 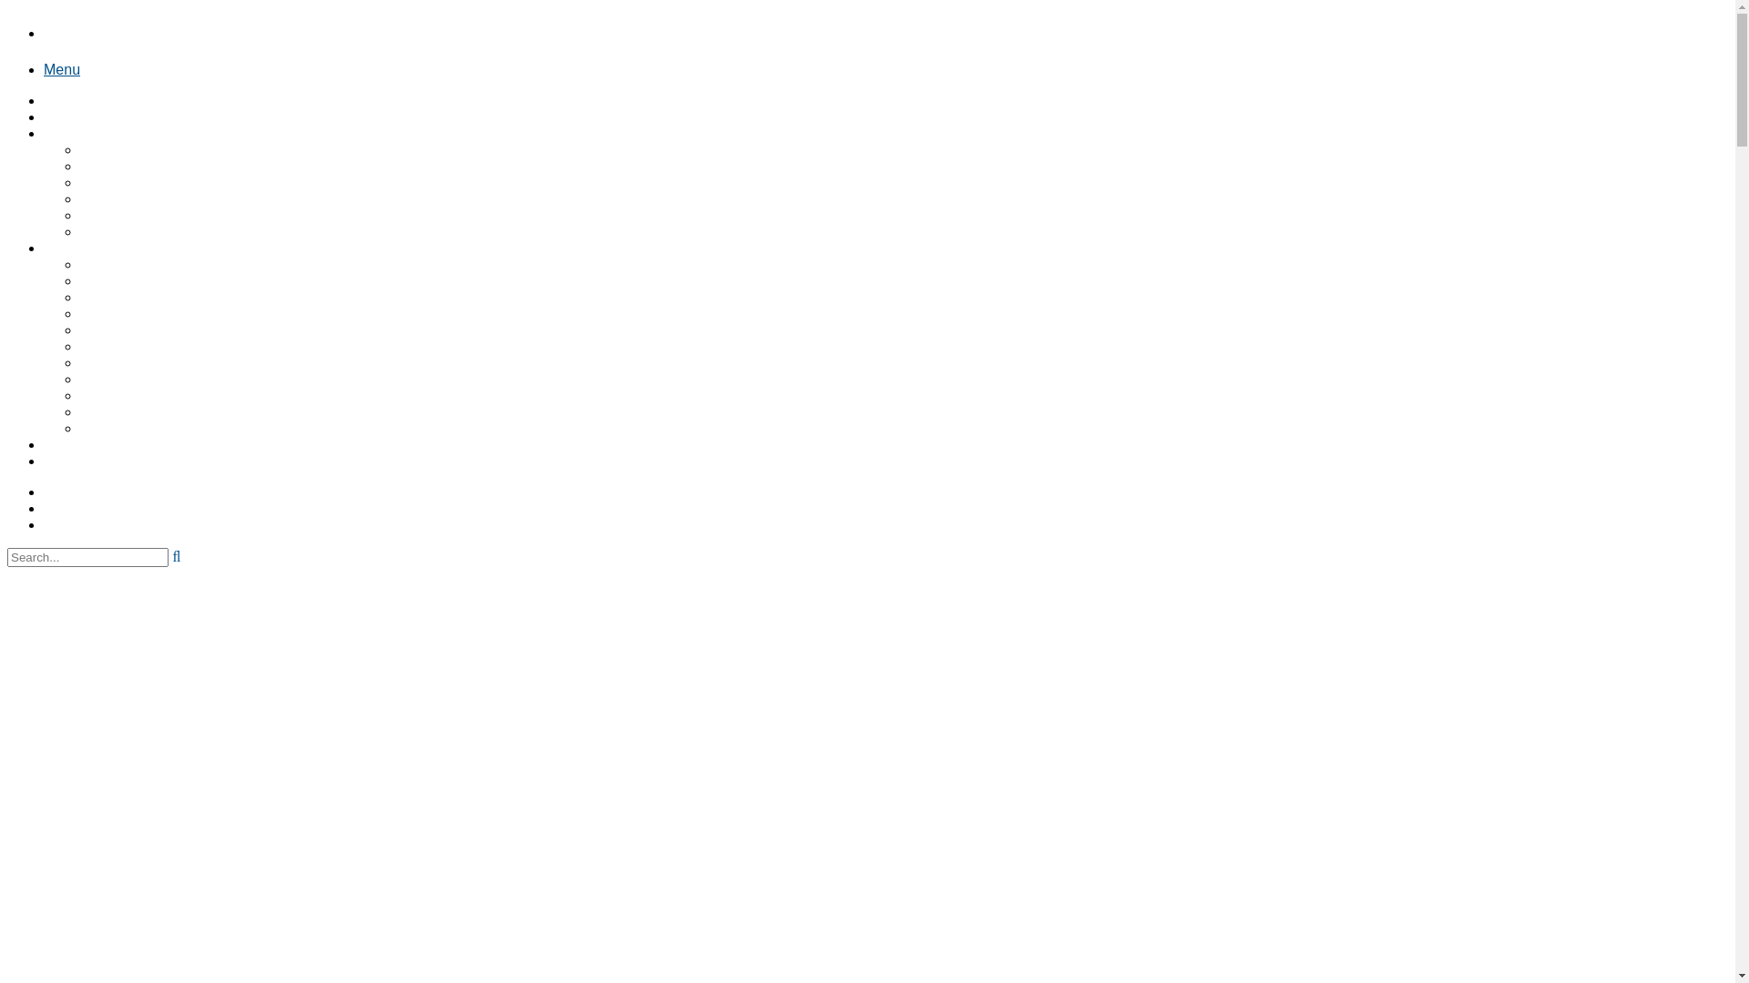 What do you see at coordinates (147, 280) in the screenshot?
I see `Bolletta Tim Digitale` at bounding box center [147, 280].